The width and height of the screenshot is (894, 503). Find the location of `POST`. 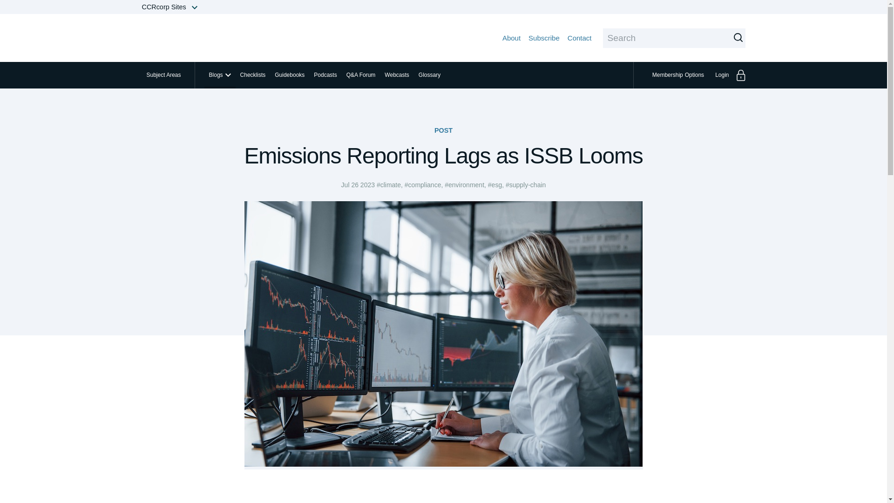

POST is located at coordinates (727, 75).